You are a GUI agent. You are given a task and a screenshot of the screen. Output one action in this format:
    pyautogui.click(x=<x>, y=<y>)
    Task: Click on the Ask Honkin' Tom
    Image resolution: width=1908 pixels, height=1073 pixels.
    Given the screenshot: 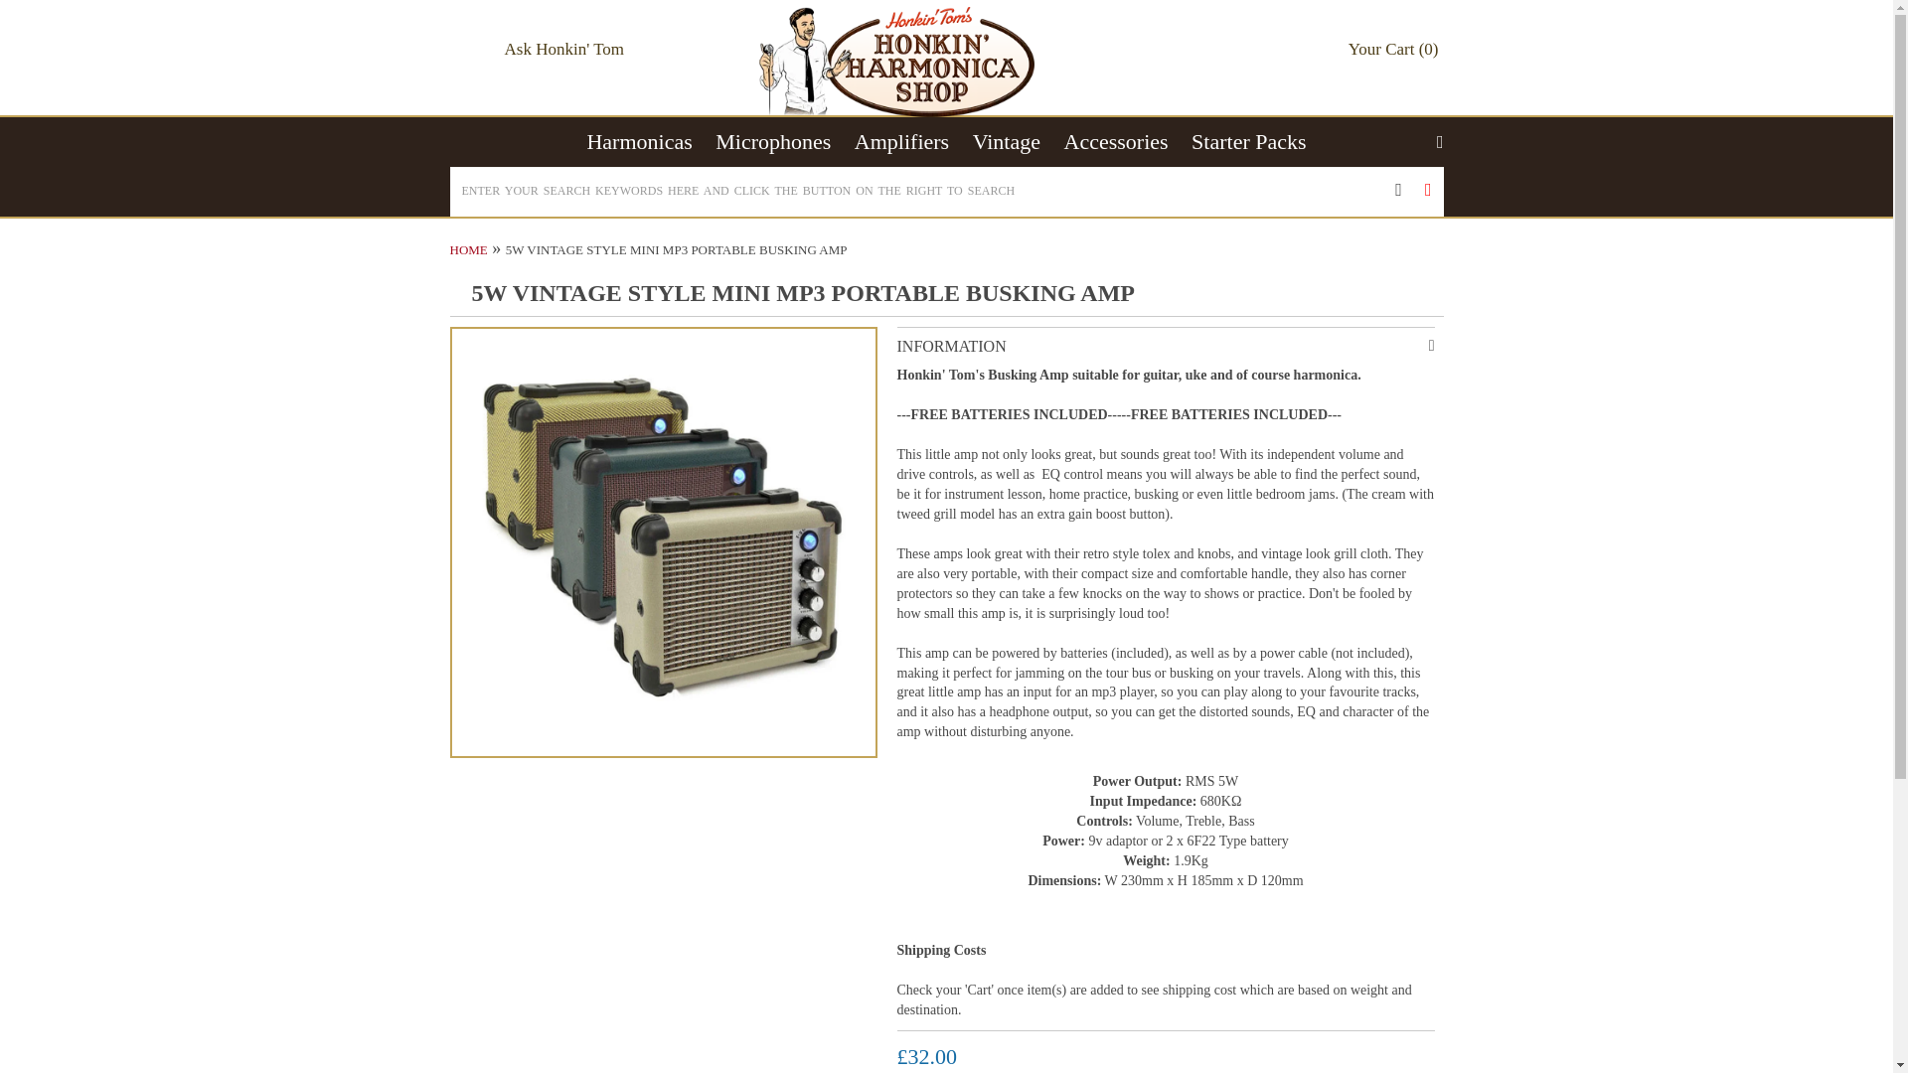 What is the action you would take?
    pyautogui.click(x=563, y=50)
    